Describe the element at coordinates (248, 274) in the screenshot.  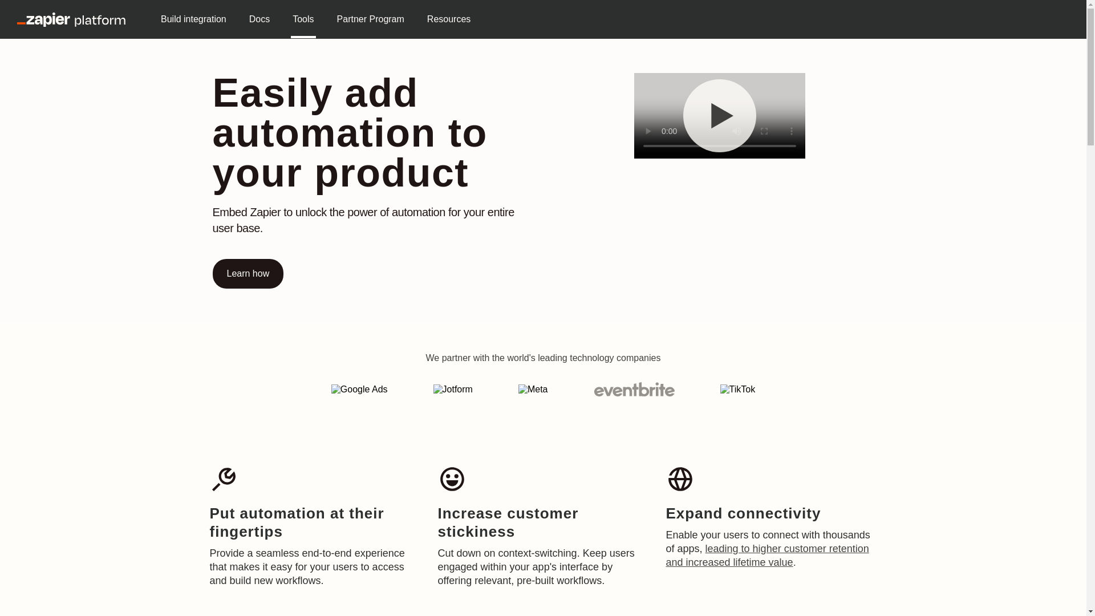
I see `Learn how` at that location.